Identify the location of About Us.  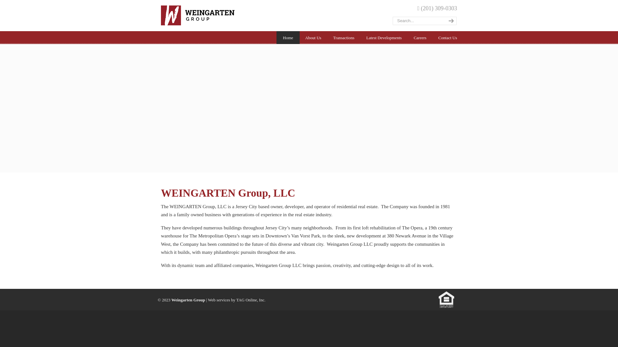
(313, 38).